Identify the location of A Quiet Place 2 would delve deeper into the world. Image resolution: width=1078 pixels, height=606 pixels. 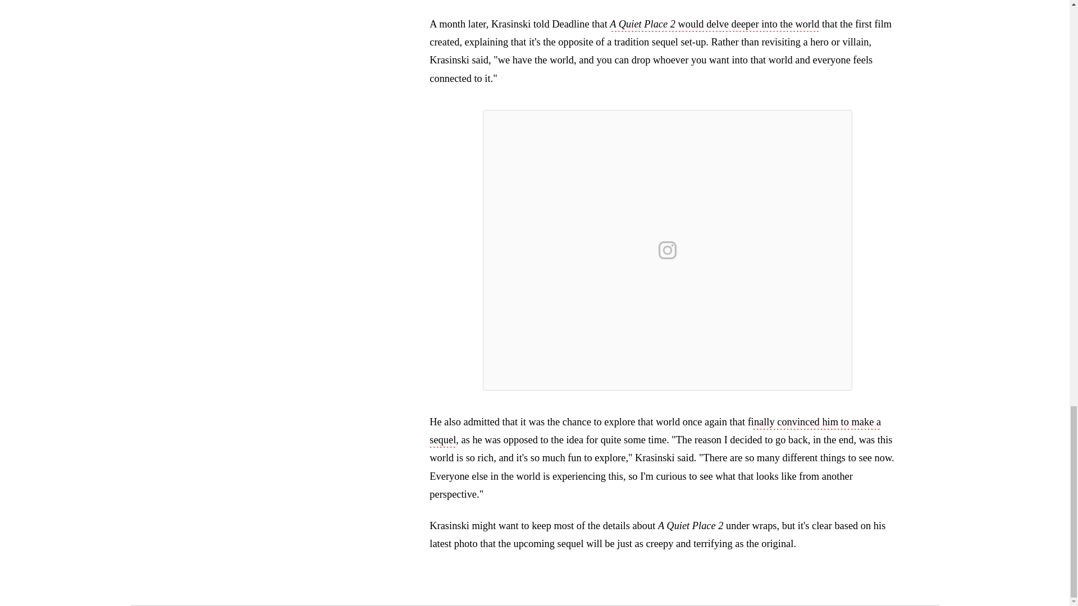
(714, 25).